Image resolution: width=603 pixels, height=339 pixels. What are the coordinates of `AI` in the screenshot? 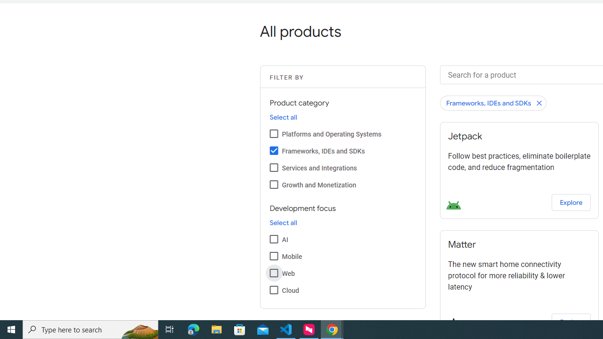 It's located at (274, 239).